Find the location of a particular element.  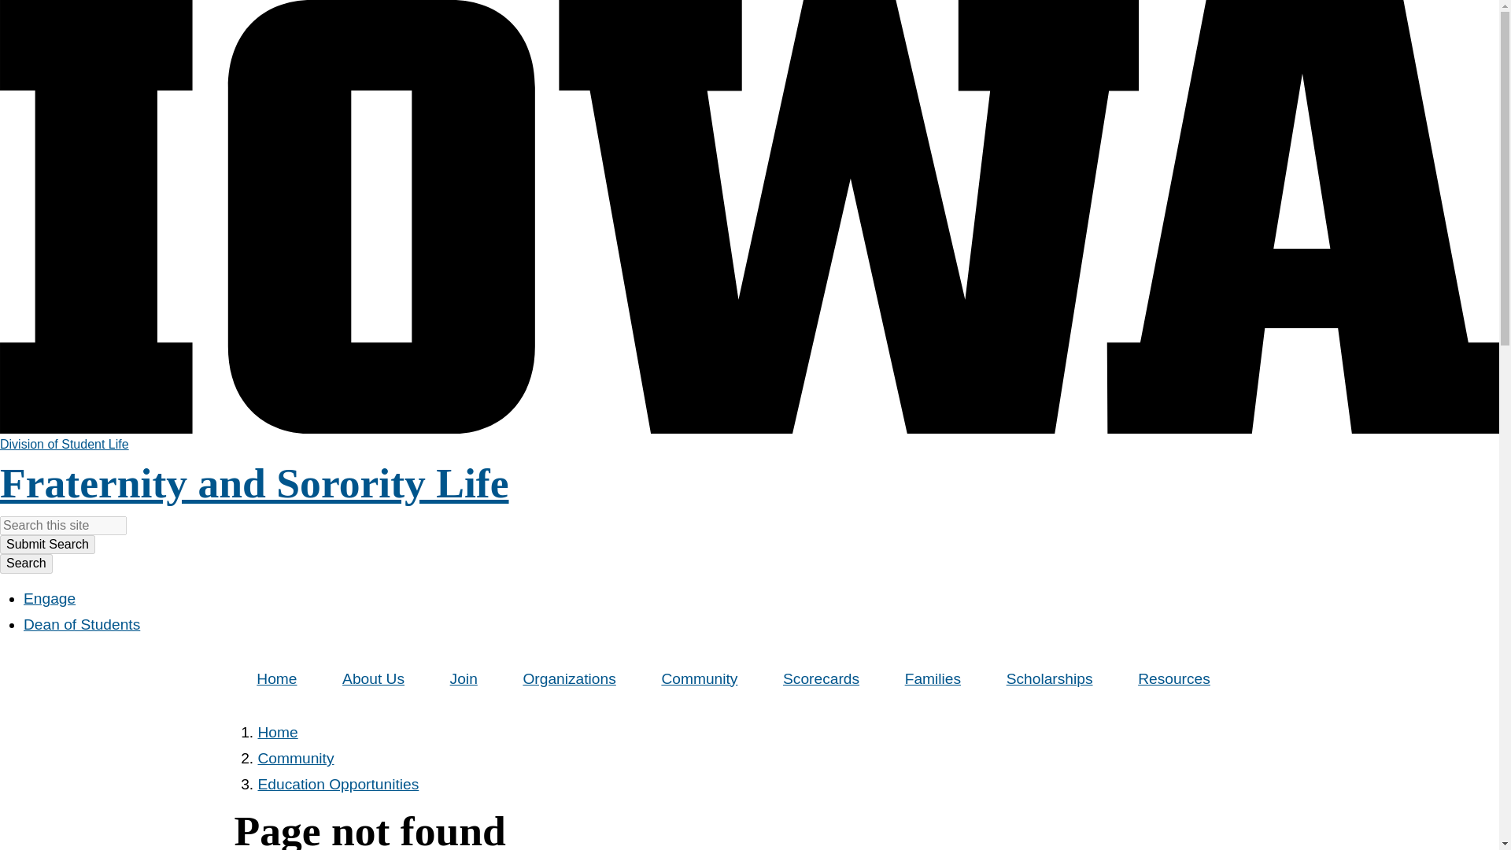

Skip to main content is located at coordinates (8, 8).